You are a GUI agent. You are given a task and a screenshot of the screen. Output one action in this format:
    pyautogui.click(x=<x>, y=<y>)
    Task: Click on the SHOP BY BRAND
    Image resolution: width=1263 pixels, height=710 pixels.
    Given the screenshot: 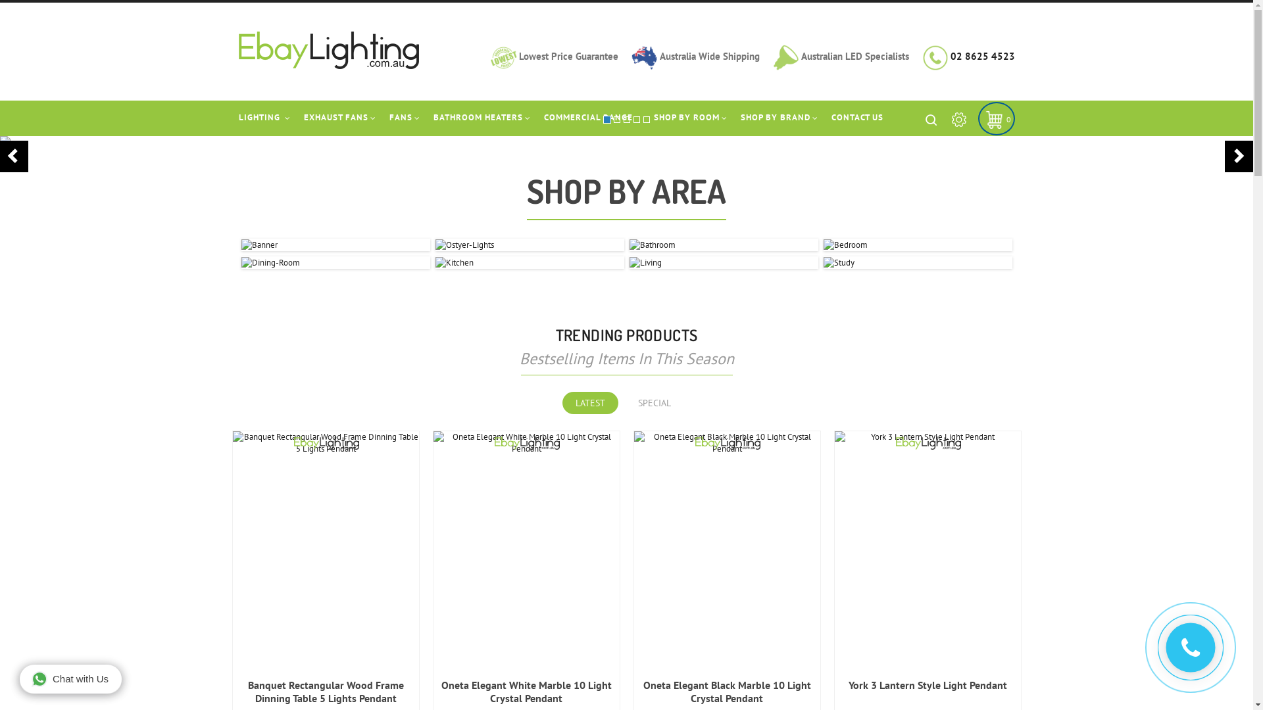 What is the action you would take?
    pyautogui.click(x=776, y=118)
    